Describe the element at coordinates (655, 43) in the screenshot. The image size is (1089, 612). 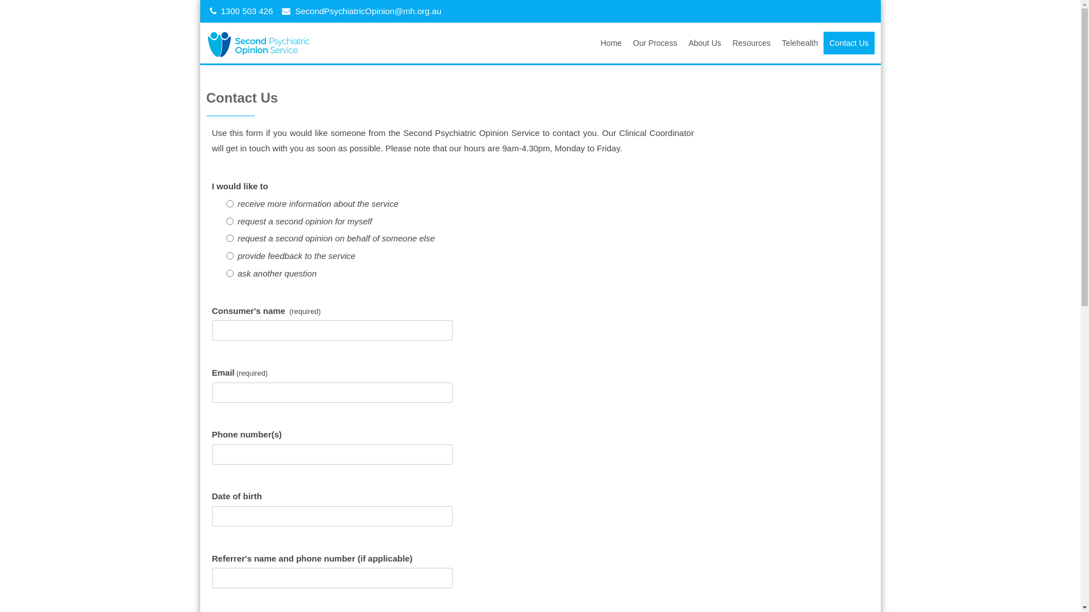
I see `Our Process` at that location.